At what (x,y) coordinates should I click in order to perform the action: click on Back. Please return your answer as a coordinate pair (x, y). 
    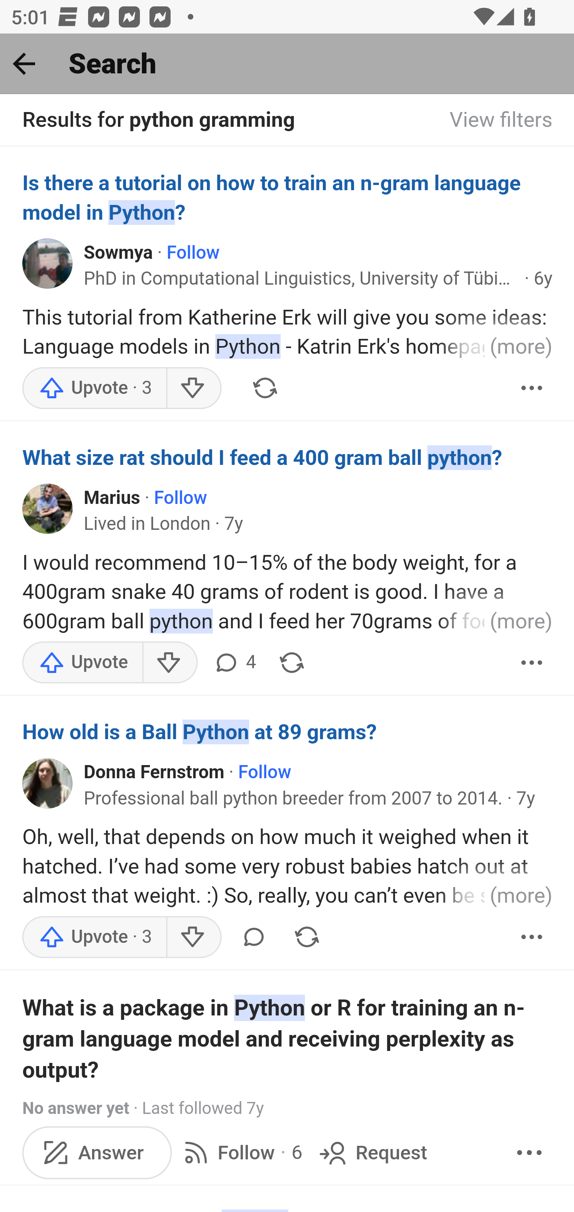
    Looking at the image, I should click on (24, 63).